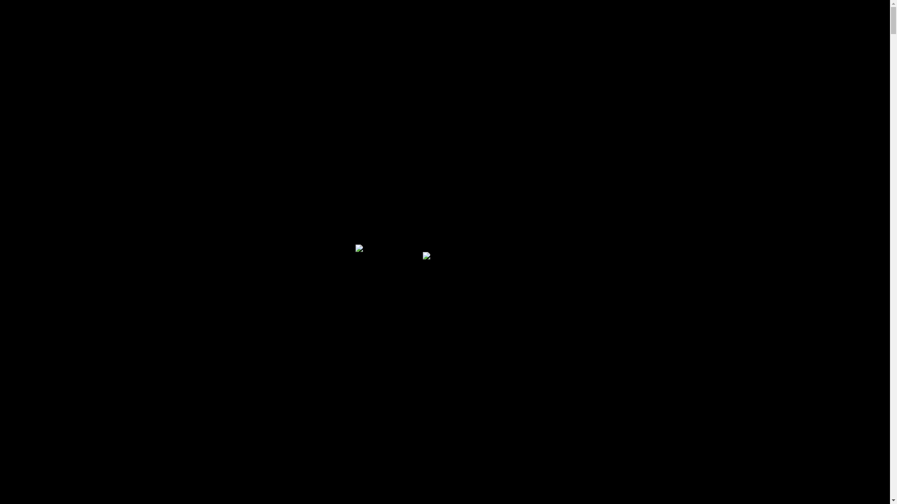  What do you see at coordinates (249, 302) in the screenshot?
I see `HOUSE AND GARDEN` at bounding box center [249, 302].